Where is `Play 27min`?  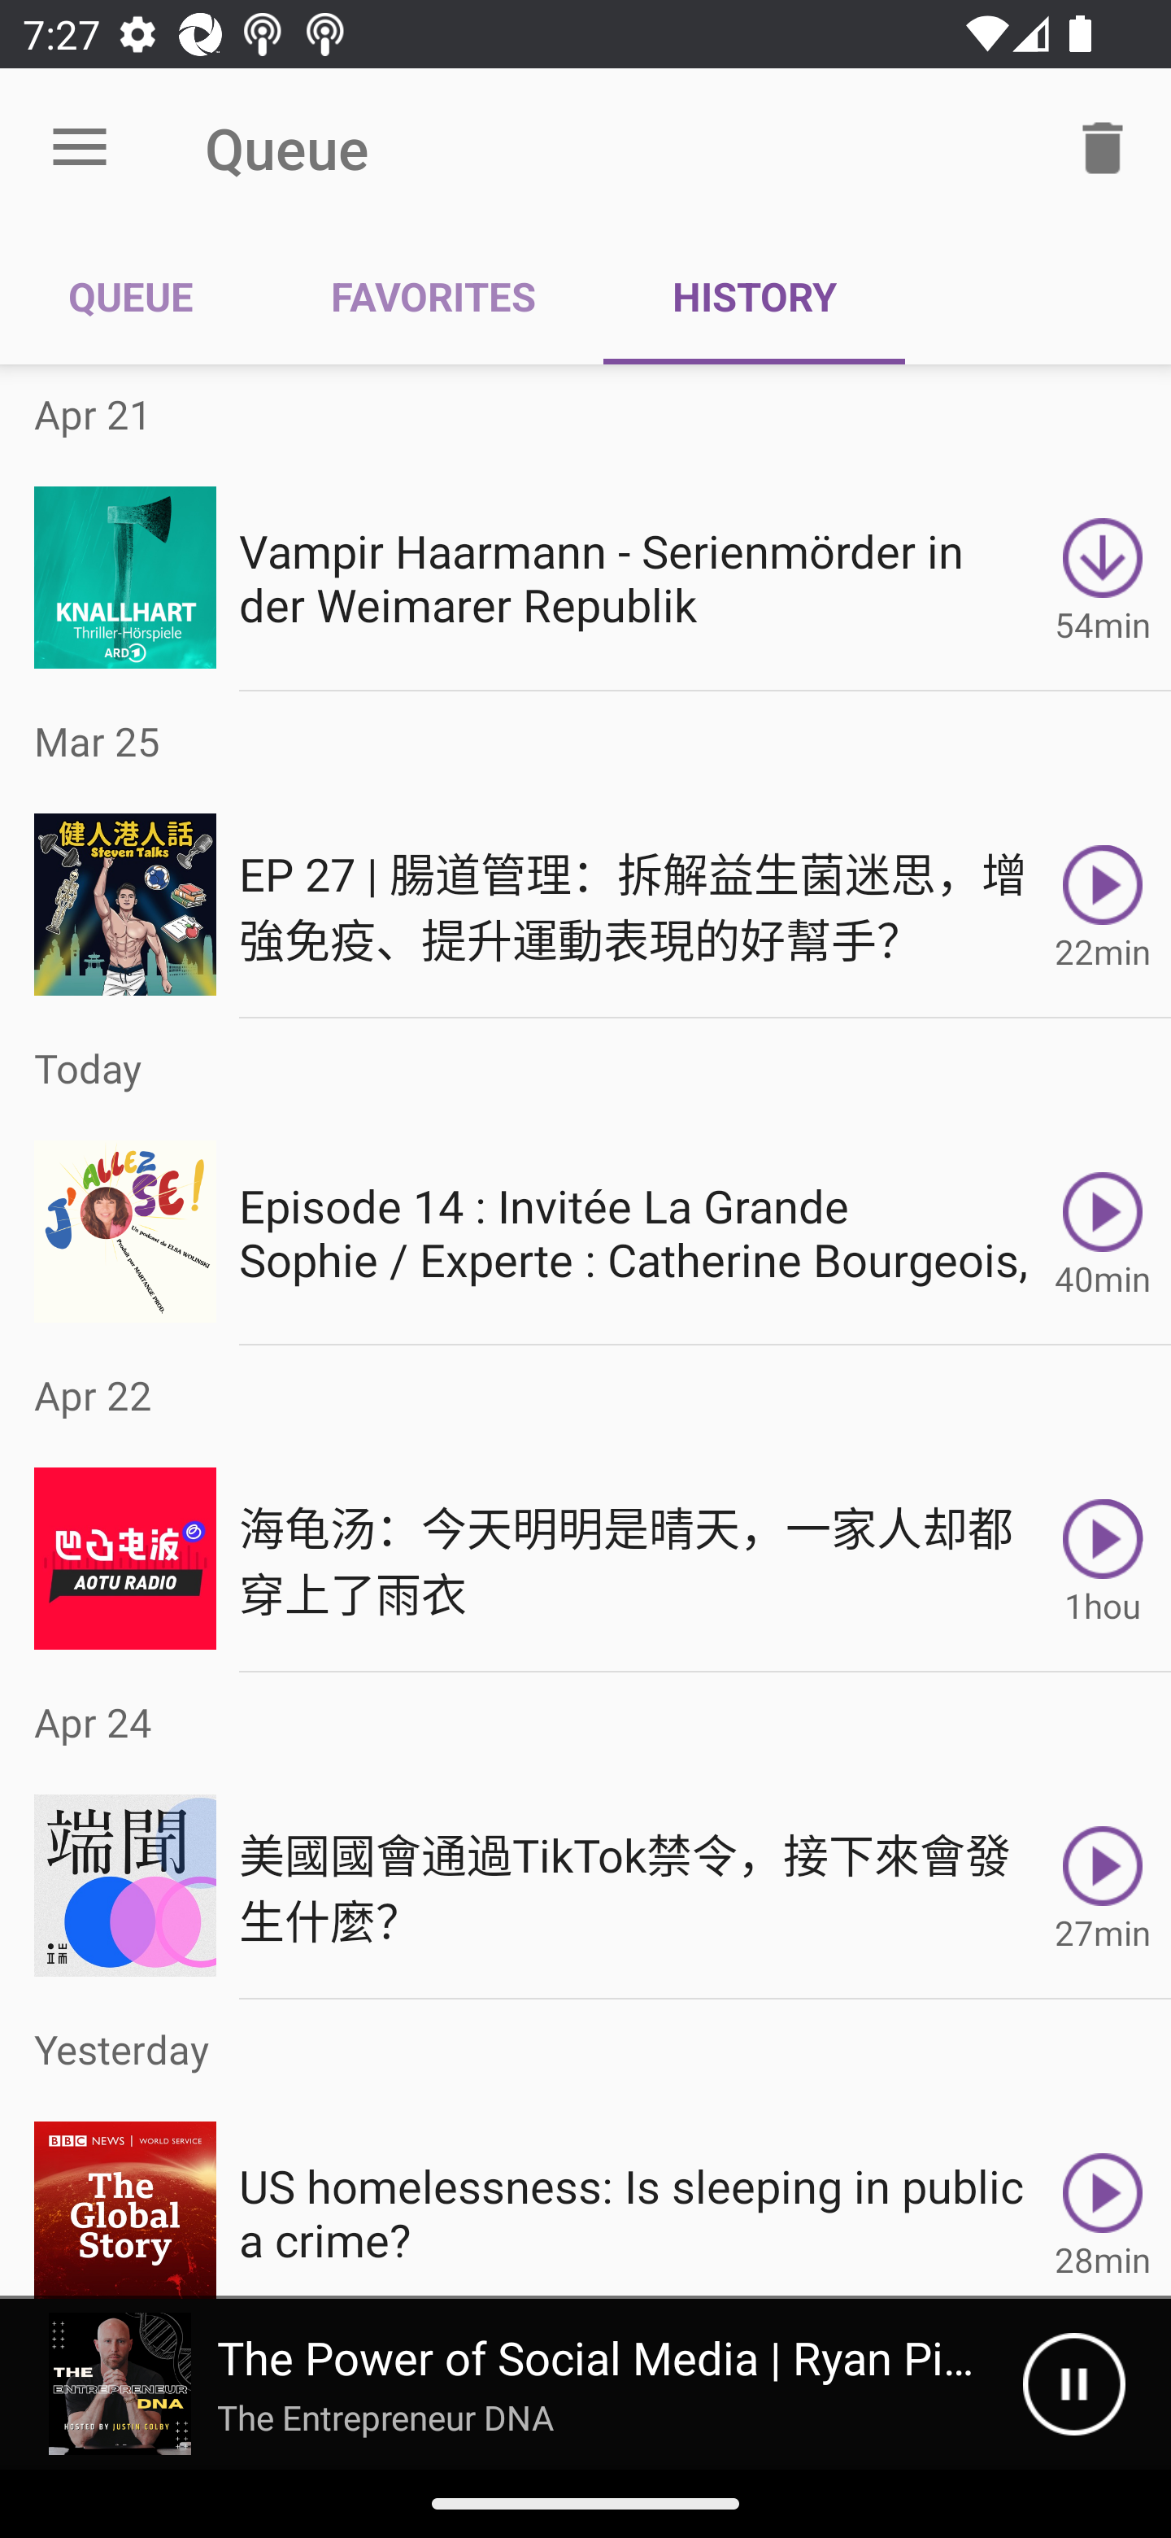
Play 27min is located at coordinates (1103, 1886).